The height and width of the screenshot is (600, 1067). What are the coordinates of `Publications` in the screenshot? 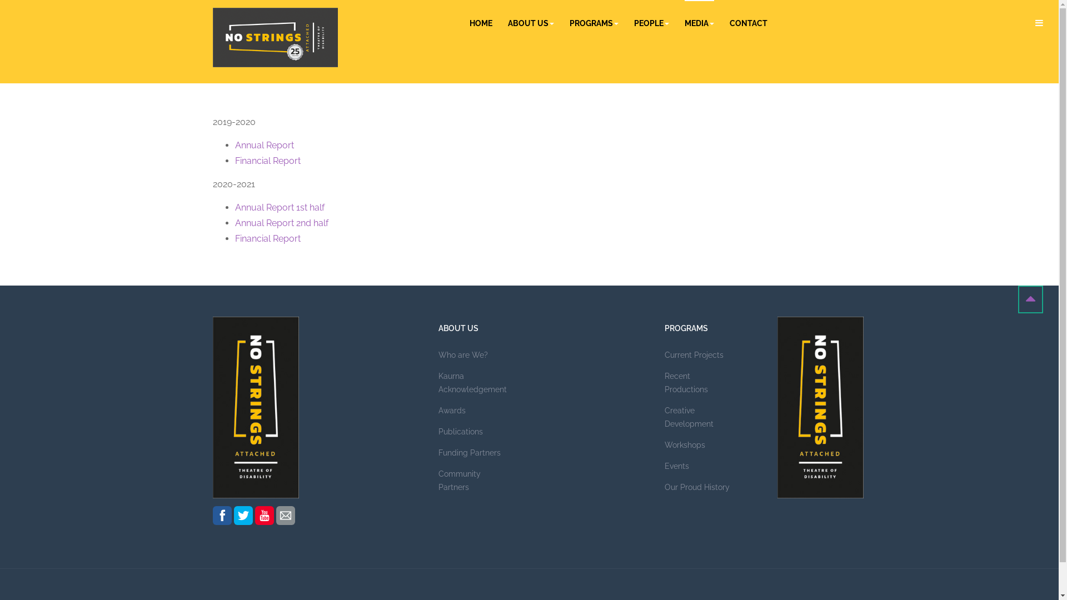 It's located at (472, 436).